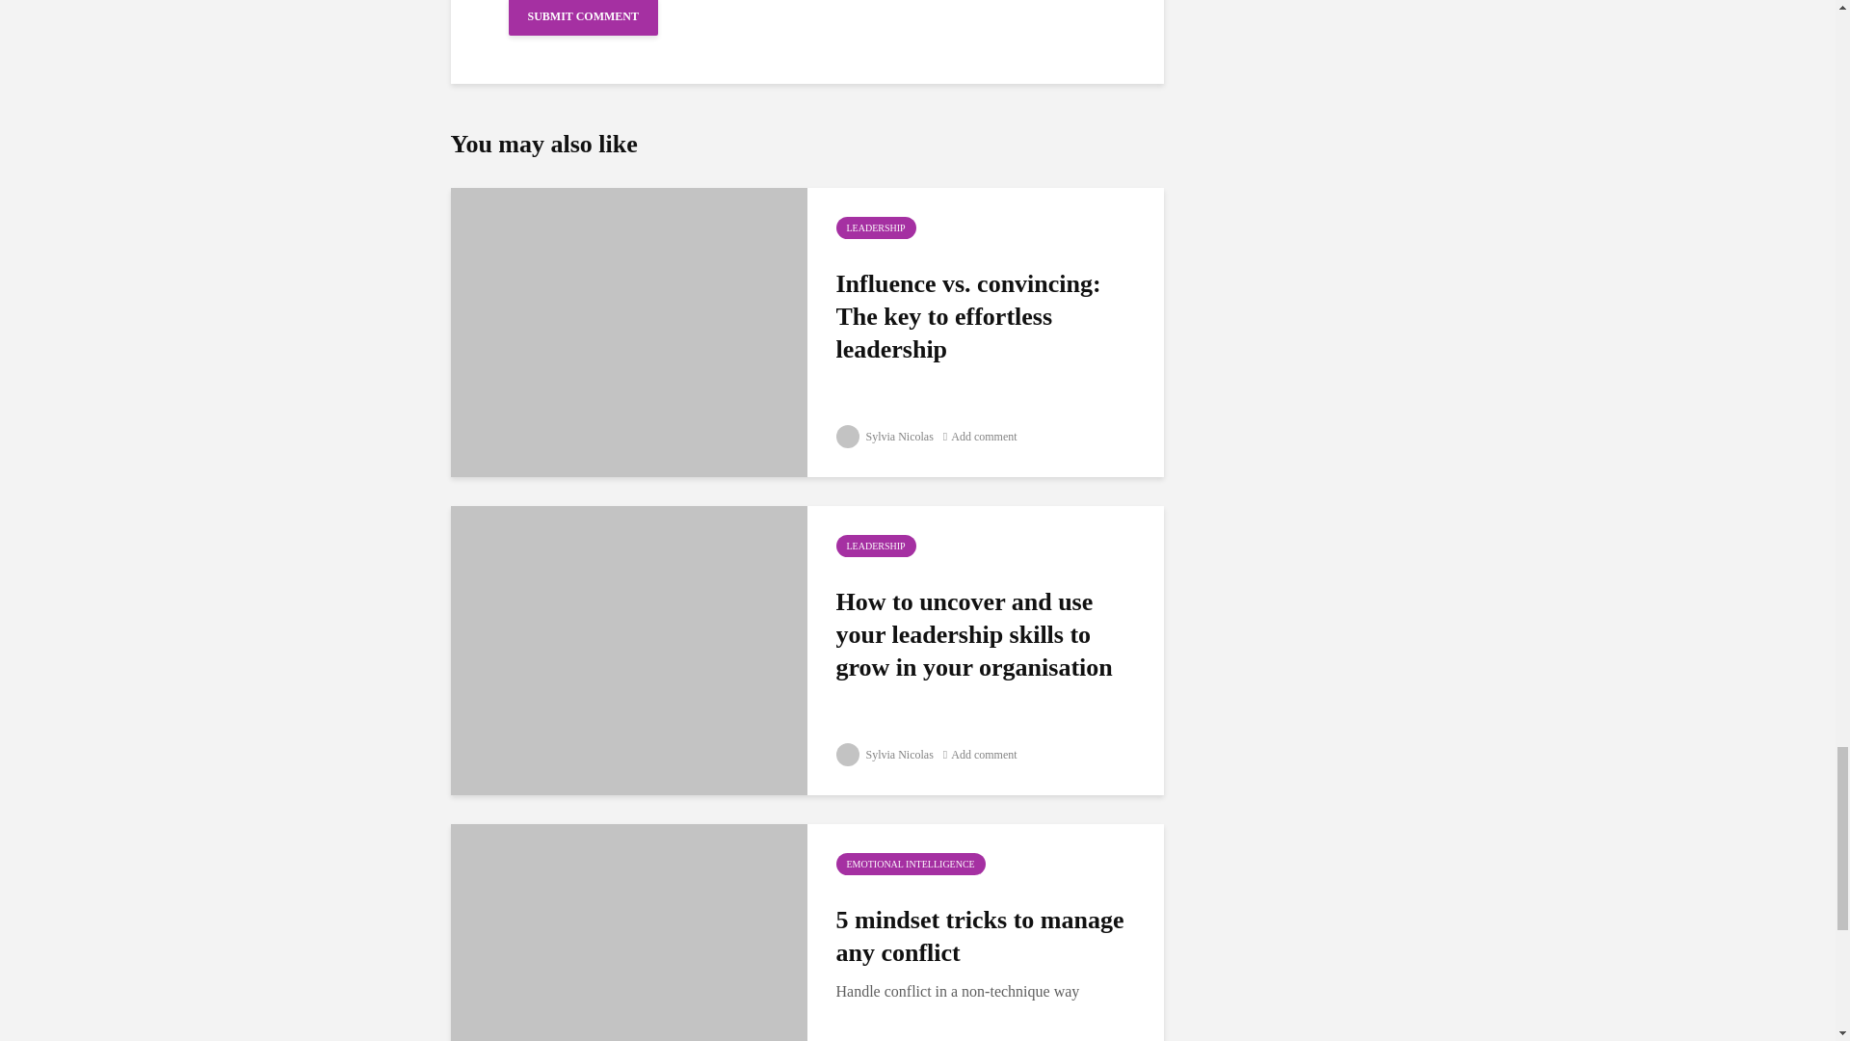 This screenshot has height=1041, width=1850. I want to click on Influence vs. convincing: The key to effortless leadership, so click(989, 316).